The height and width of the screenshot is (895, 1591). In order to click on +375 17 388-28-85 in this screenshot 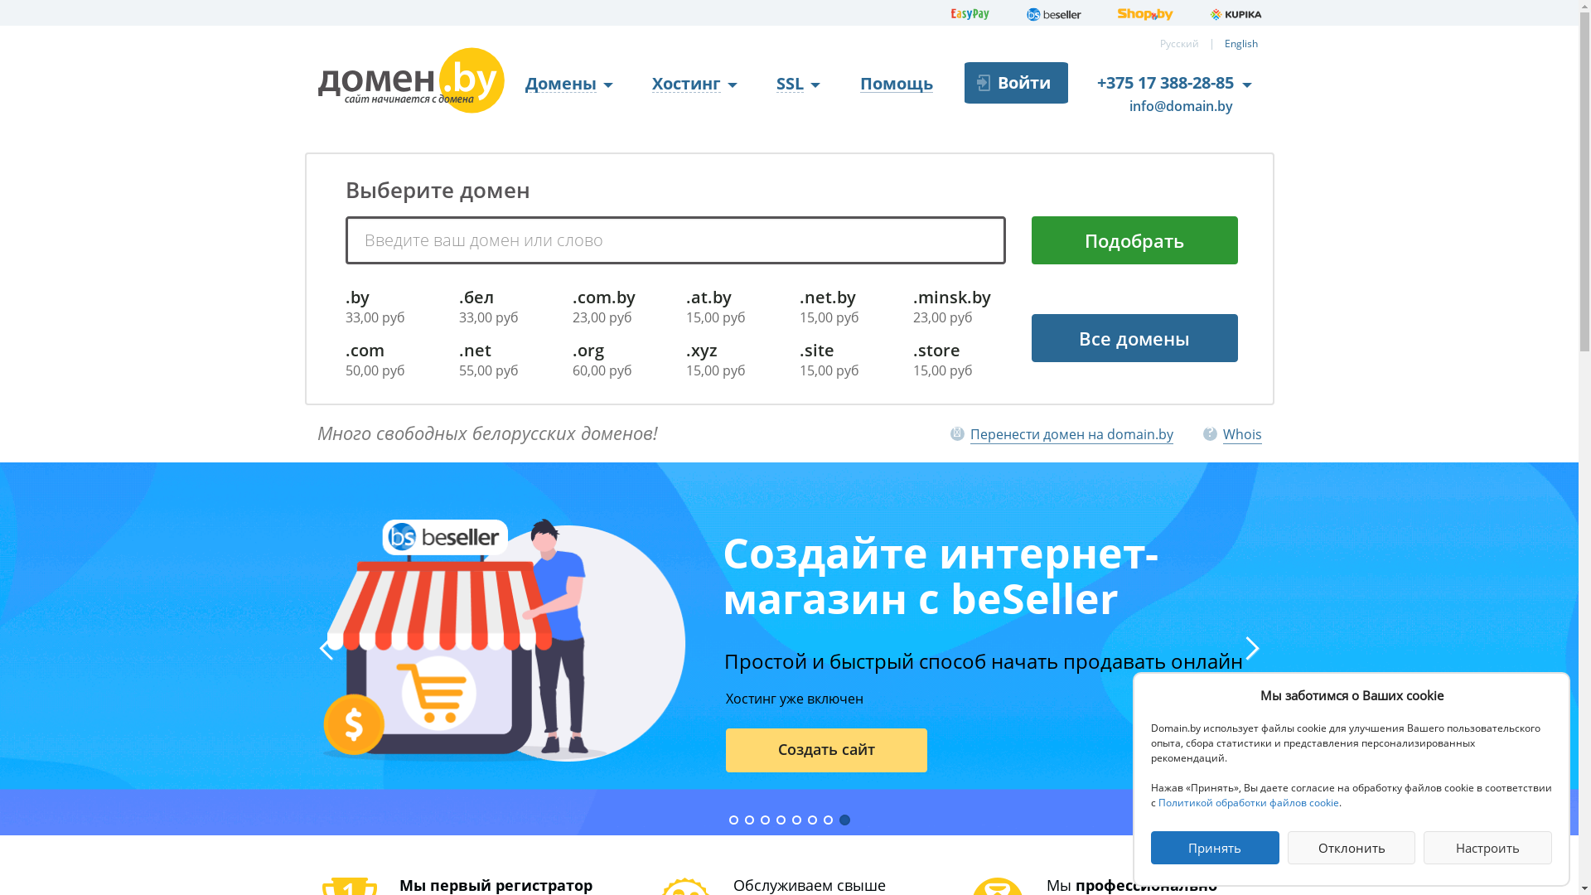, I will do `click(1165, 83)`.